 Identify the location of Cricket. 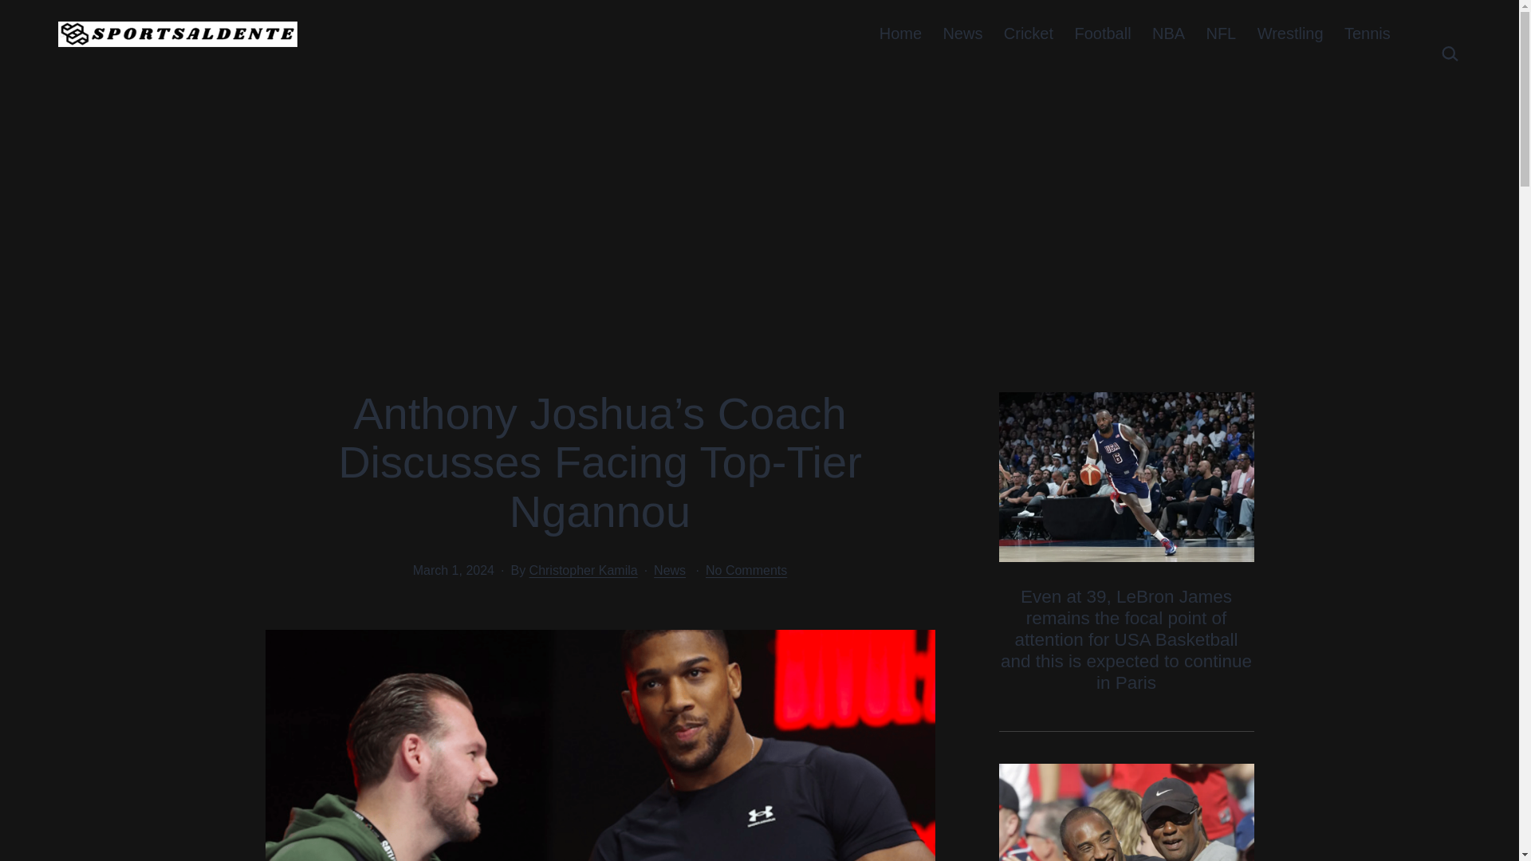
(1029, 33).